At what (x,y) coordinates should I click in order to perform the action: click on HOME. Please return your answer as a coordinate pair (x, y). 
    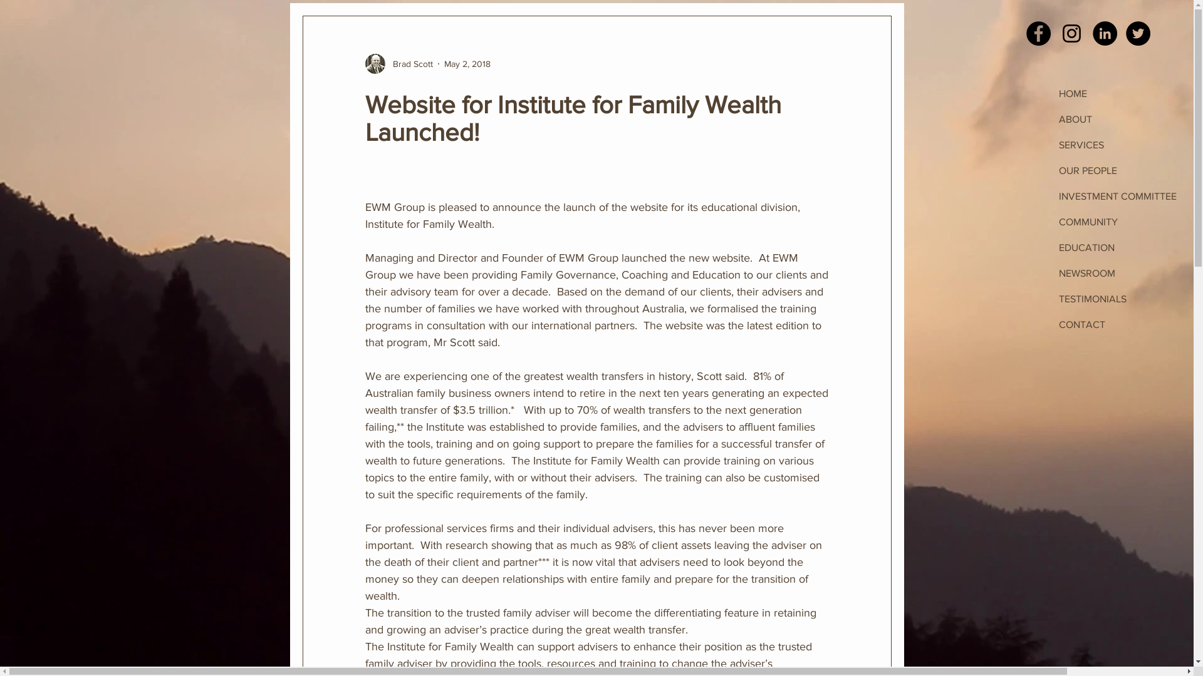
    Looking at the image, I should click on (1125, 94).